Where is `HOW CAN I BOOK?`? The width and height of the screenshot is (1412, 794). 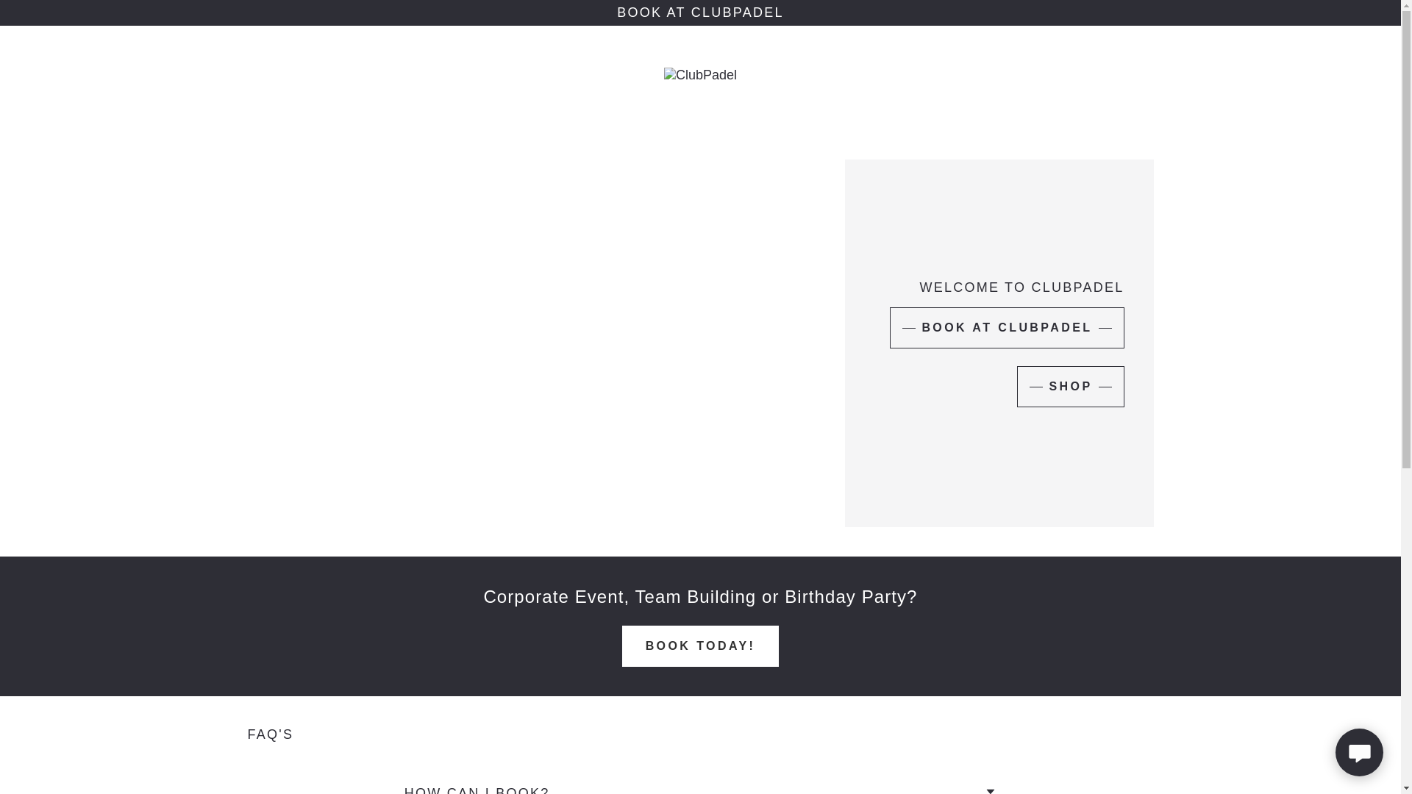
HOW CAN I BOOK? is located at coordinates (700, 787).